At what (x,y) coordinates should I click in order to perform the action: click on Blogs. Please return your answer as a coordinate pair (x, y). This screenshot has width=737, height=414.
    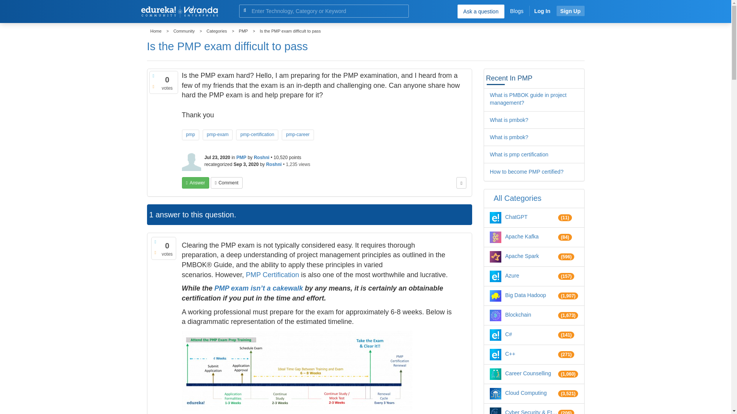
    Looking at the image, I should click on (517, 11).